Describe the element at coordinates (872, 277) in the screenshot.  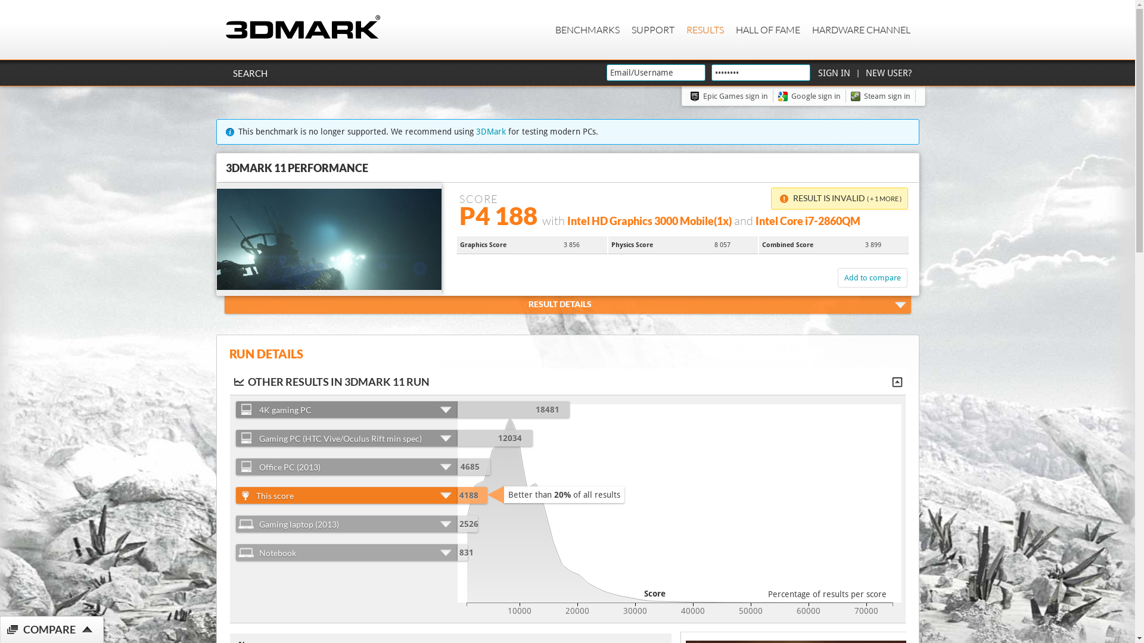
I see `Add to compare` at that location.